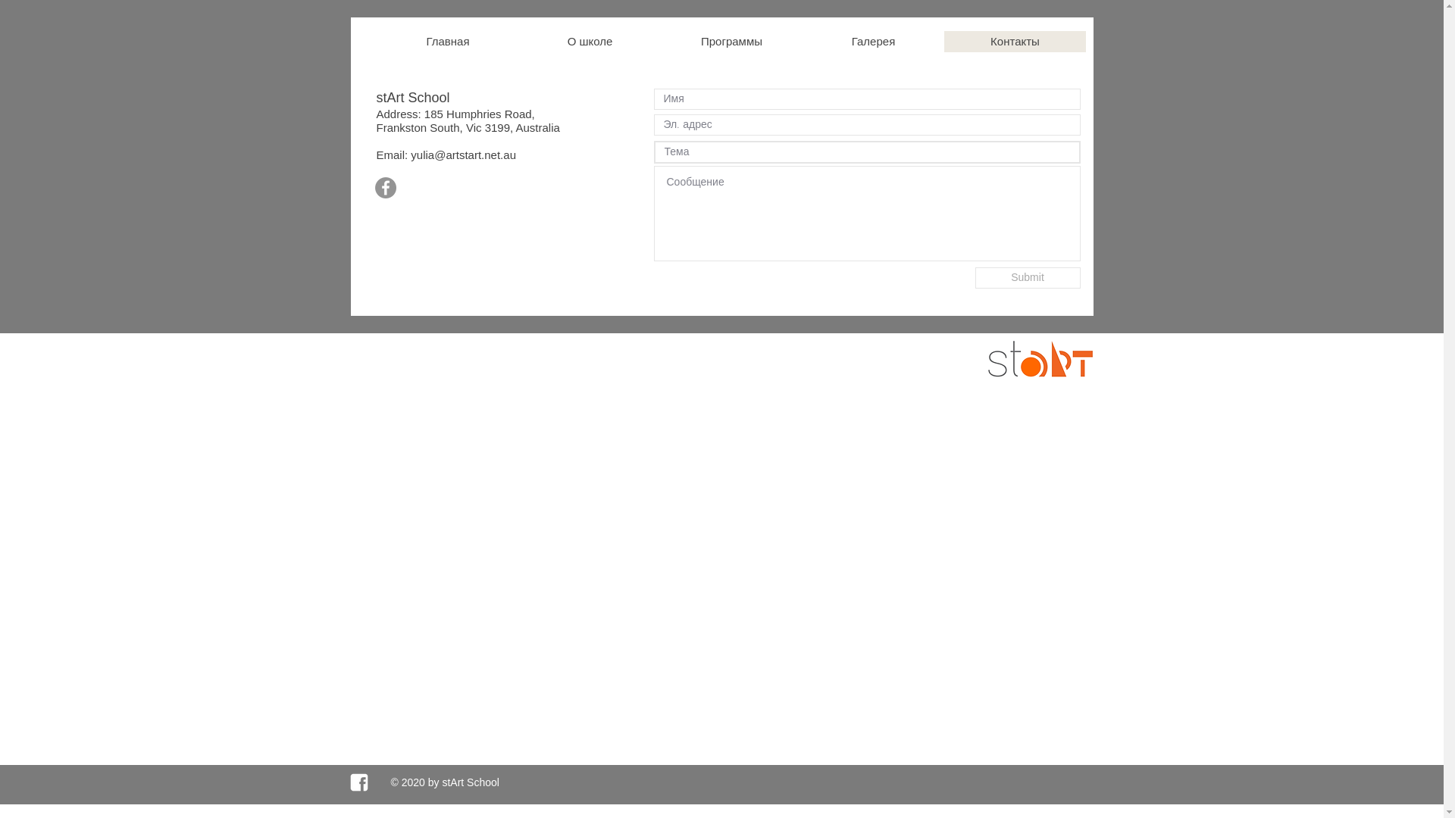 Image resolution: width=1455 pixels, height=818 pixels. Describe the element at coordinates (1028, 278) in the screenshot. I see `Submit` at that location.